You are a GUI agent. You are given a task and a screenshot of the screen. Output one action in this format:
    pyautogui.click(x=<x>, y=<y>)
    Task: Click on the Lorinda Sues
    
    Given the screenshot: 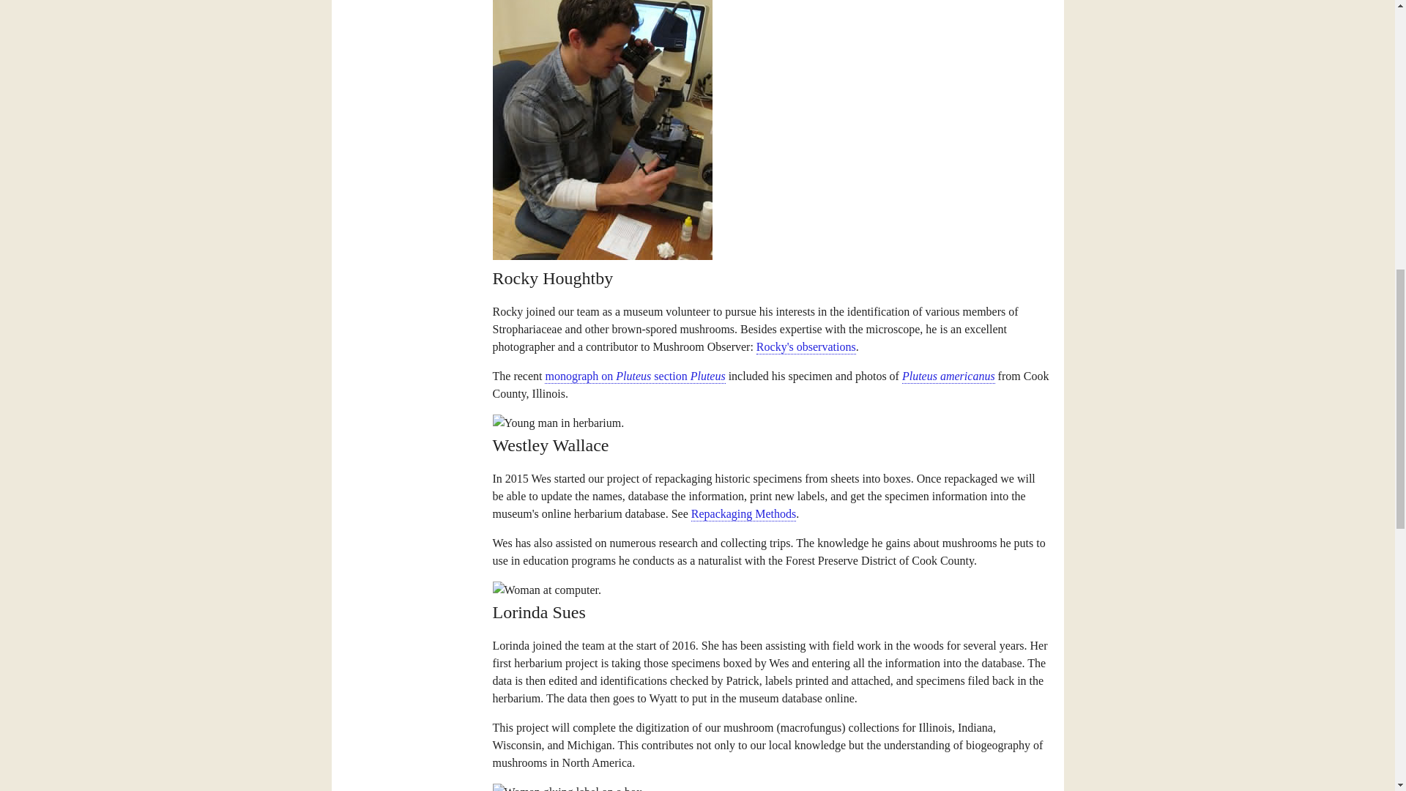 What is the action you would take?
    pyautogui.click(x=546, y=590)
    